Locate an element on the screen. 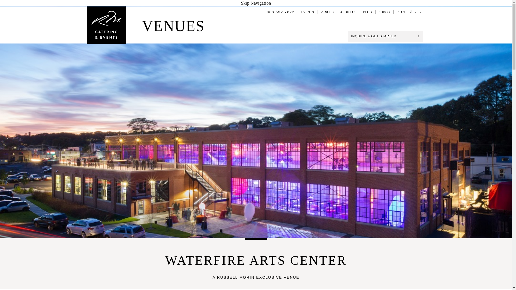 The height and width of the screenshot is (290, 516). Skip Navigation is located at coordinates (256, 3).